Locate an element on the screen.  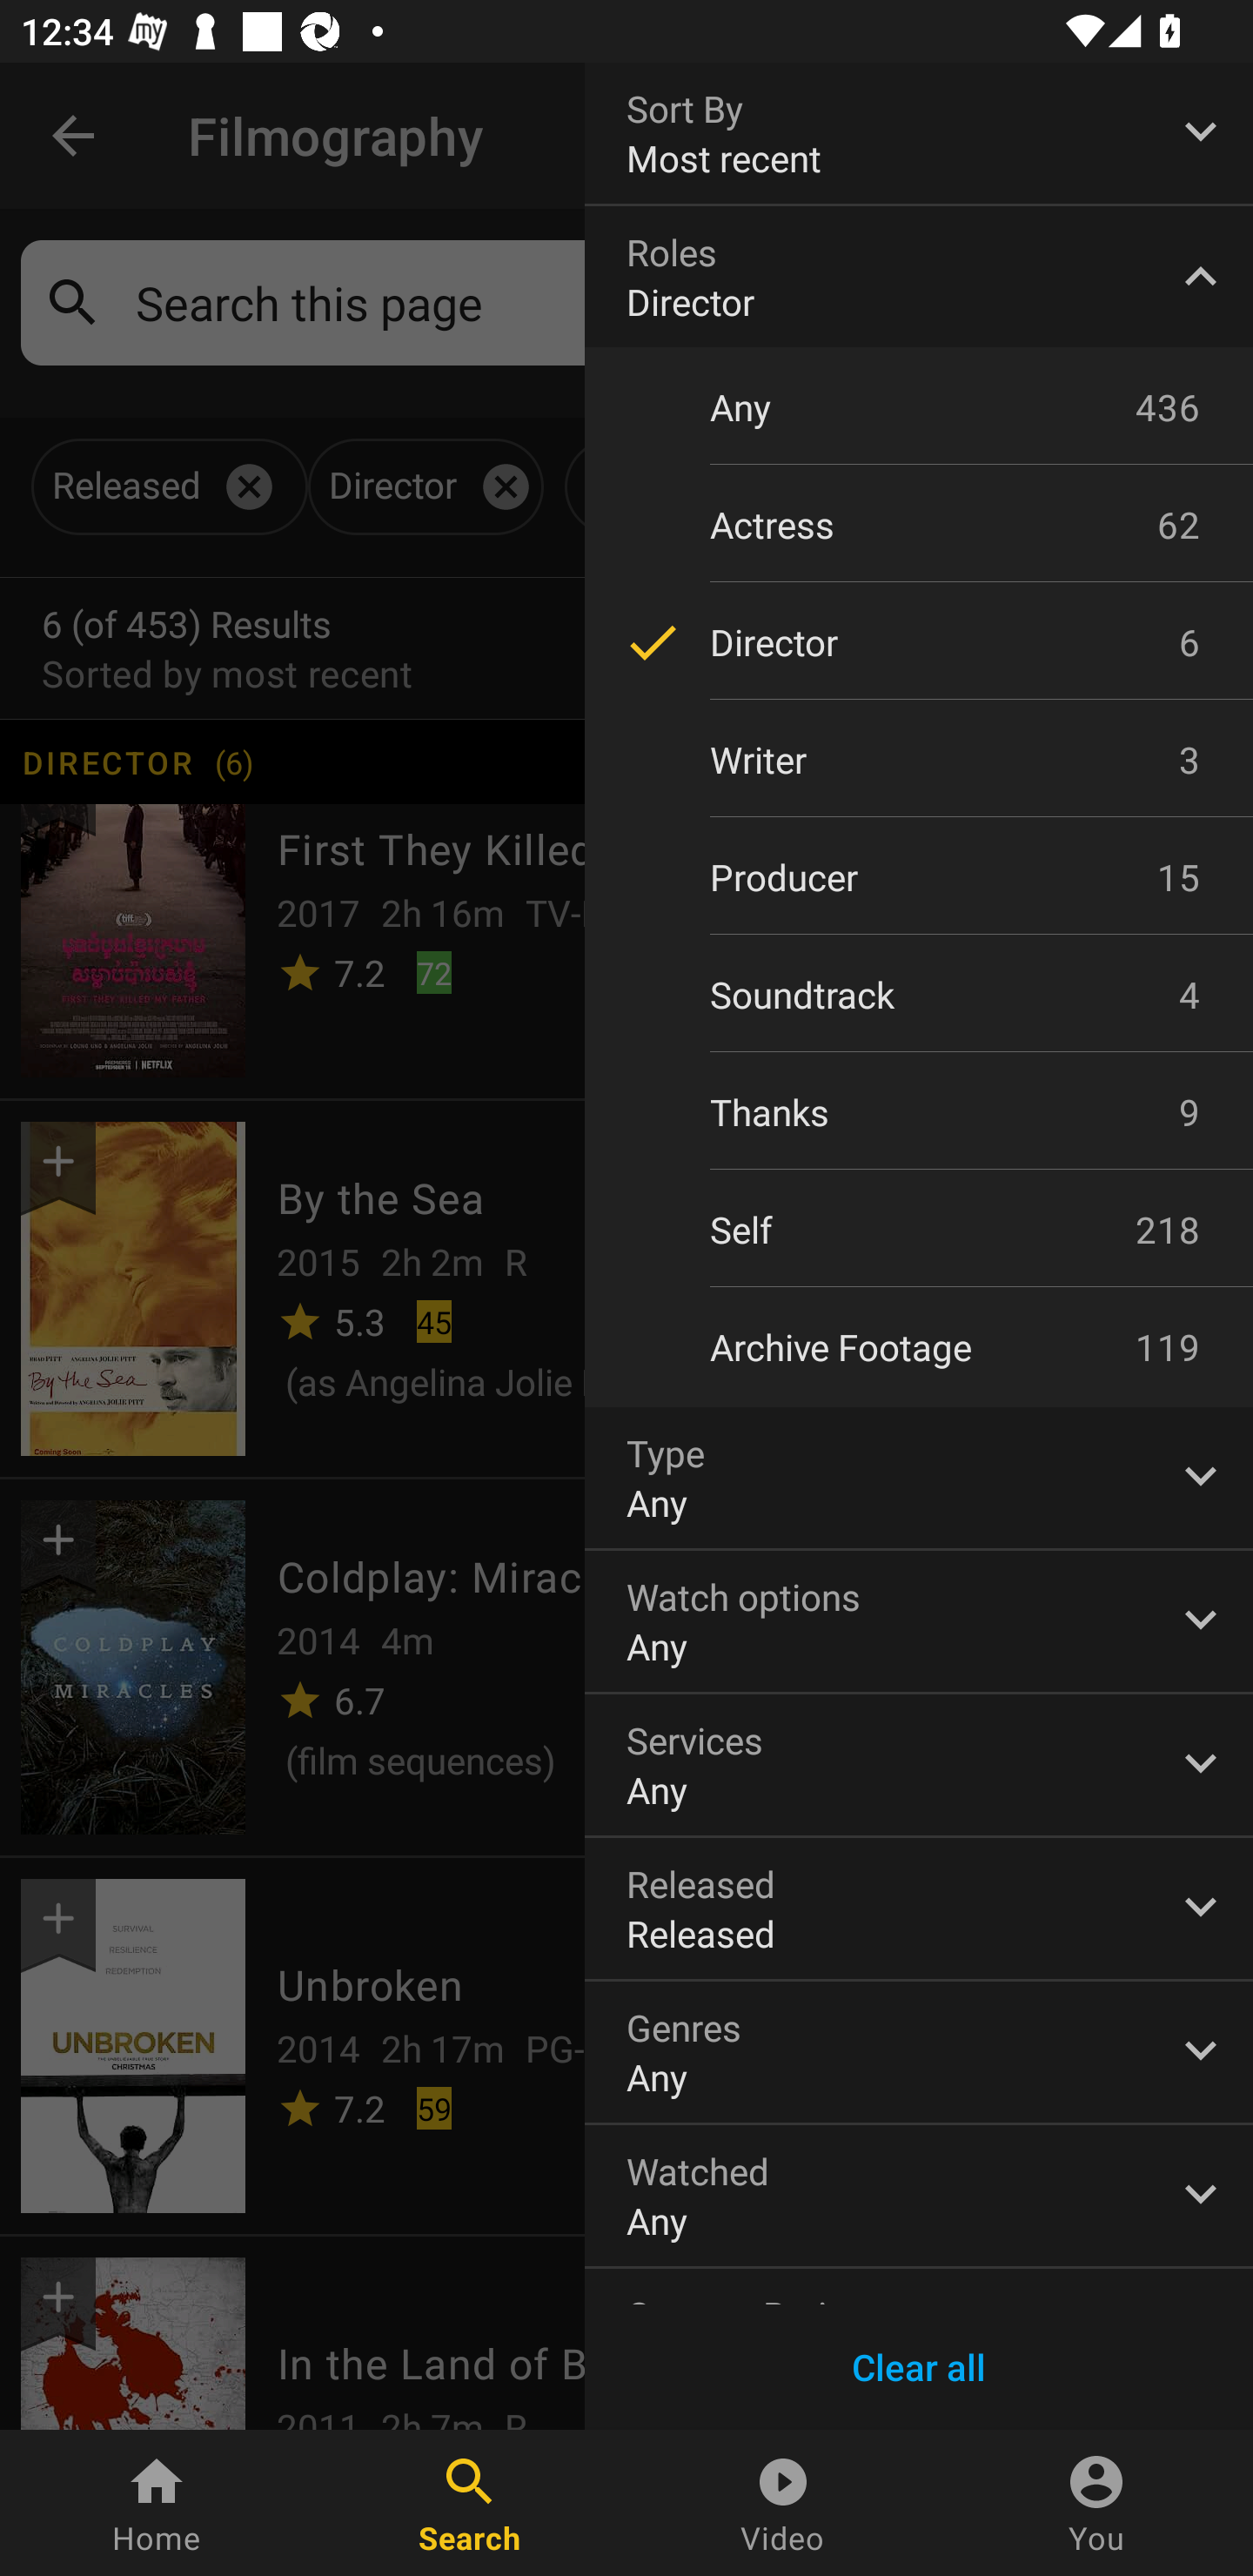
Home is located at coordinates (157, 2503).